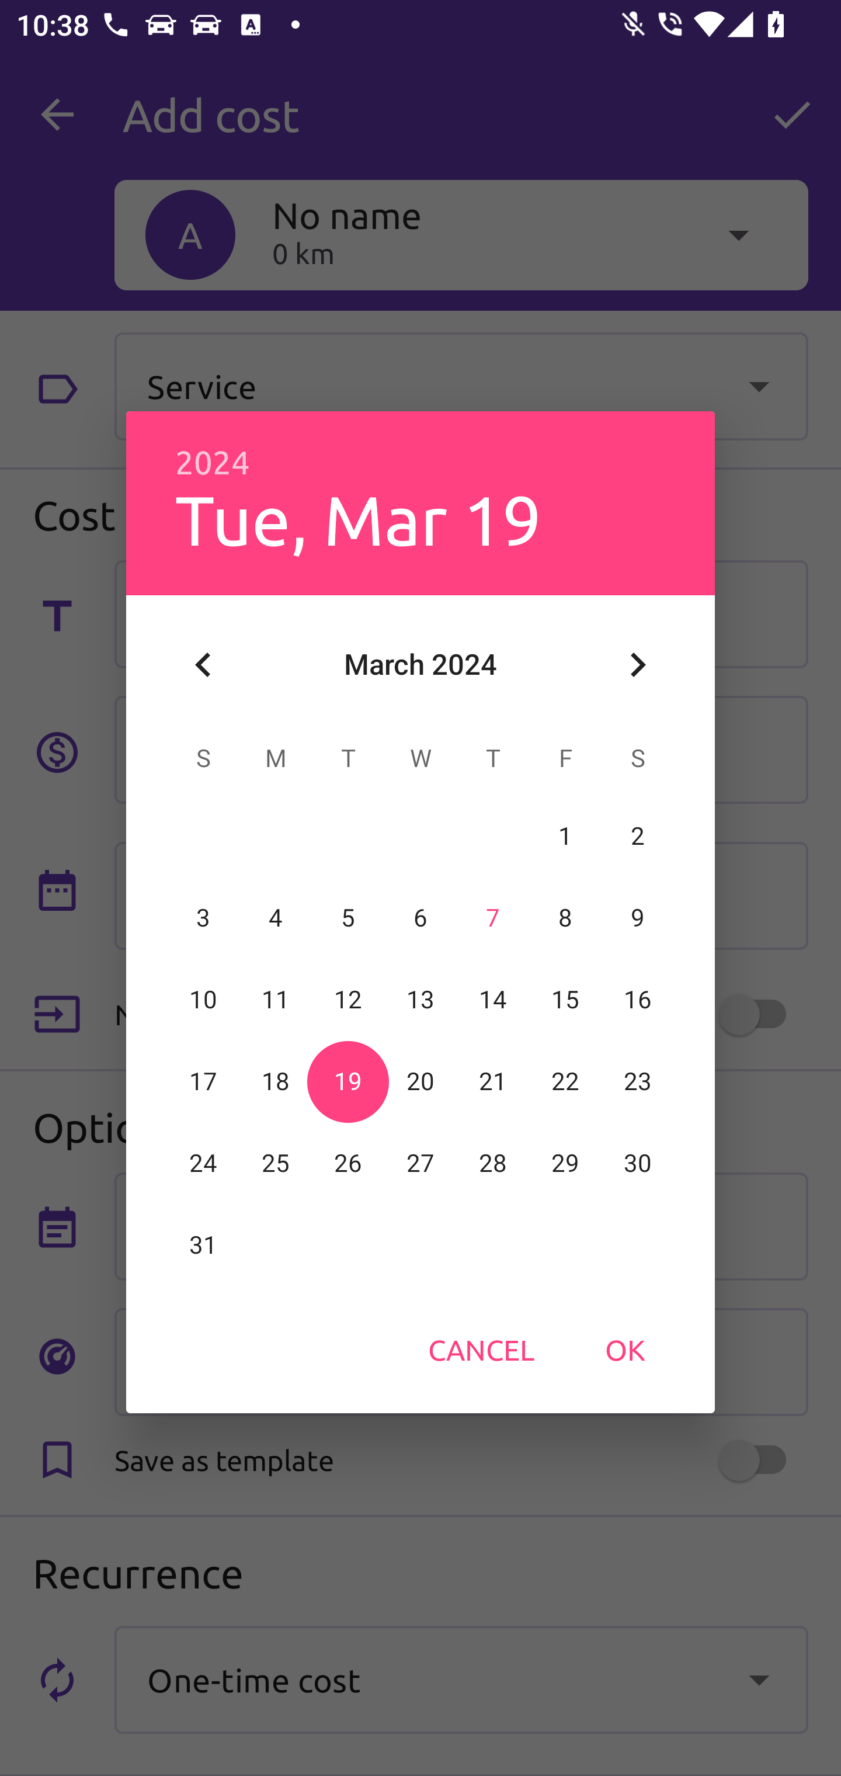  What do you see at coordinates (565, 918) in the screenshot?
I see `8 08 March 2024` at bounding box center [565, 918].